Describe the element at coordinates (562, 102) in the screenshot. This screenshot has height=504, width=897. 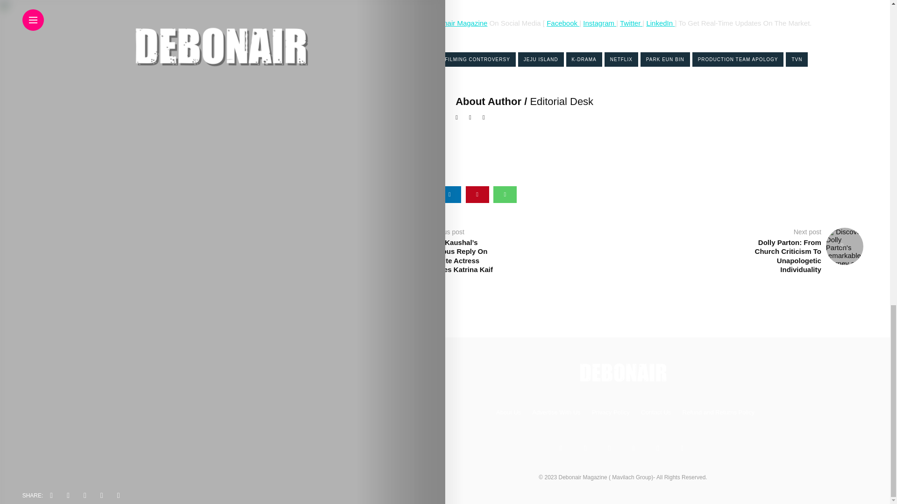
I see `Posts by Editorial Desk` at that location.